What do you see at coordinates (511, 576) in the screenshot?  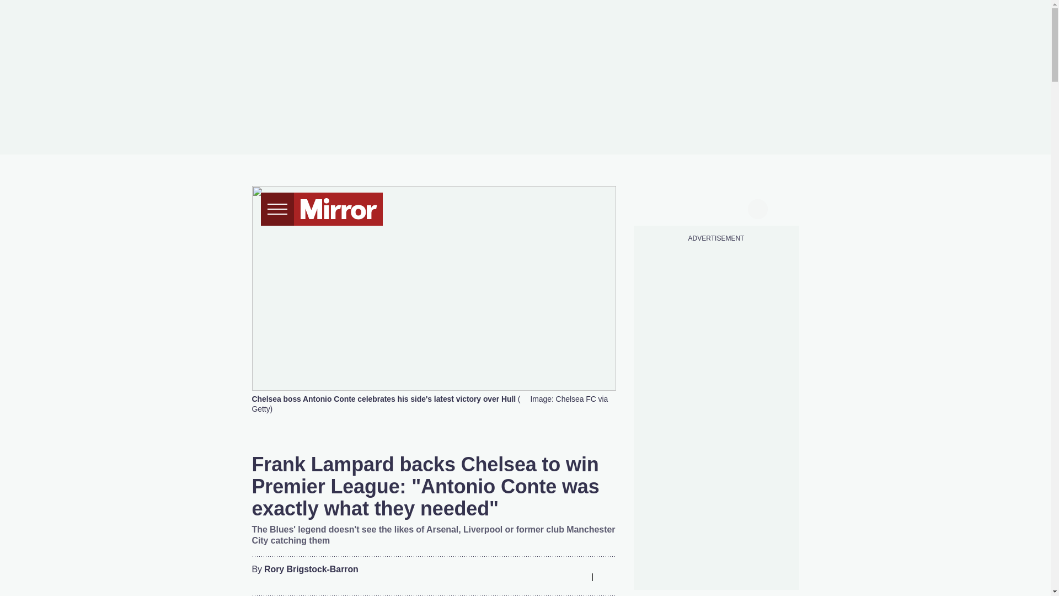 I see `Facebook` at bounding box center [511, 576].